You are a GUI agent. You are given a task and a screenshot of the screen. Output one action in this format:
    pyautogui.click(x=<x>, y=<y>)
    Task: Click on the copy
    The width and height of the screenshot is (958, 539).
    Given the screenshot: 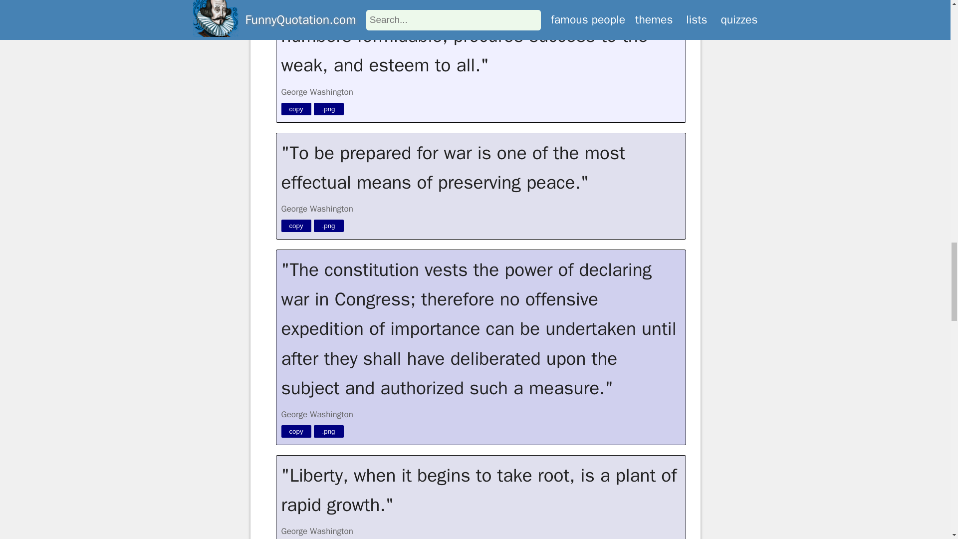 What is the action you would take?
    pyautogui.click(x=296, y=226)
    